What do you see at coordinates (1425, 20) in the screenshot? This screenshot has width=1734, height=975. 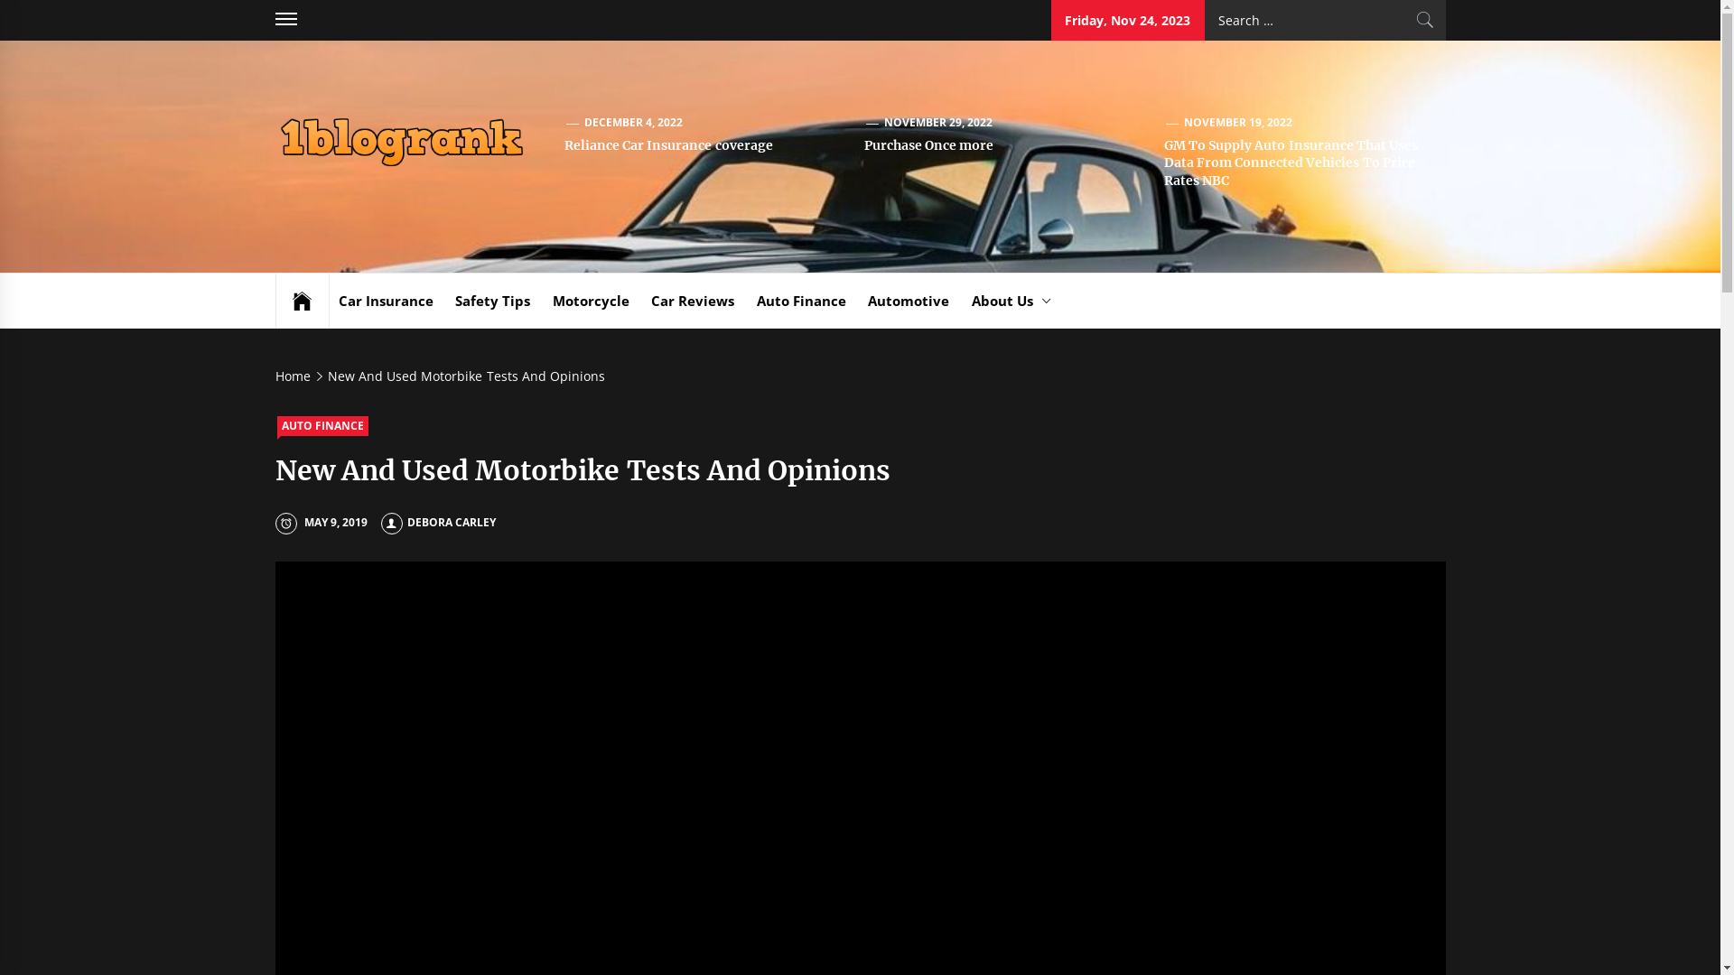 I see `Search` at bounding box center [1425, 20].